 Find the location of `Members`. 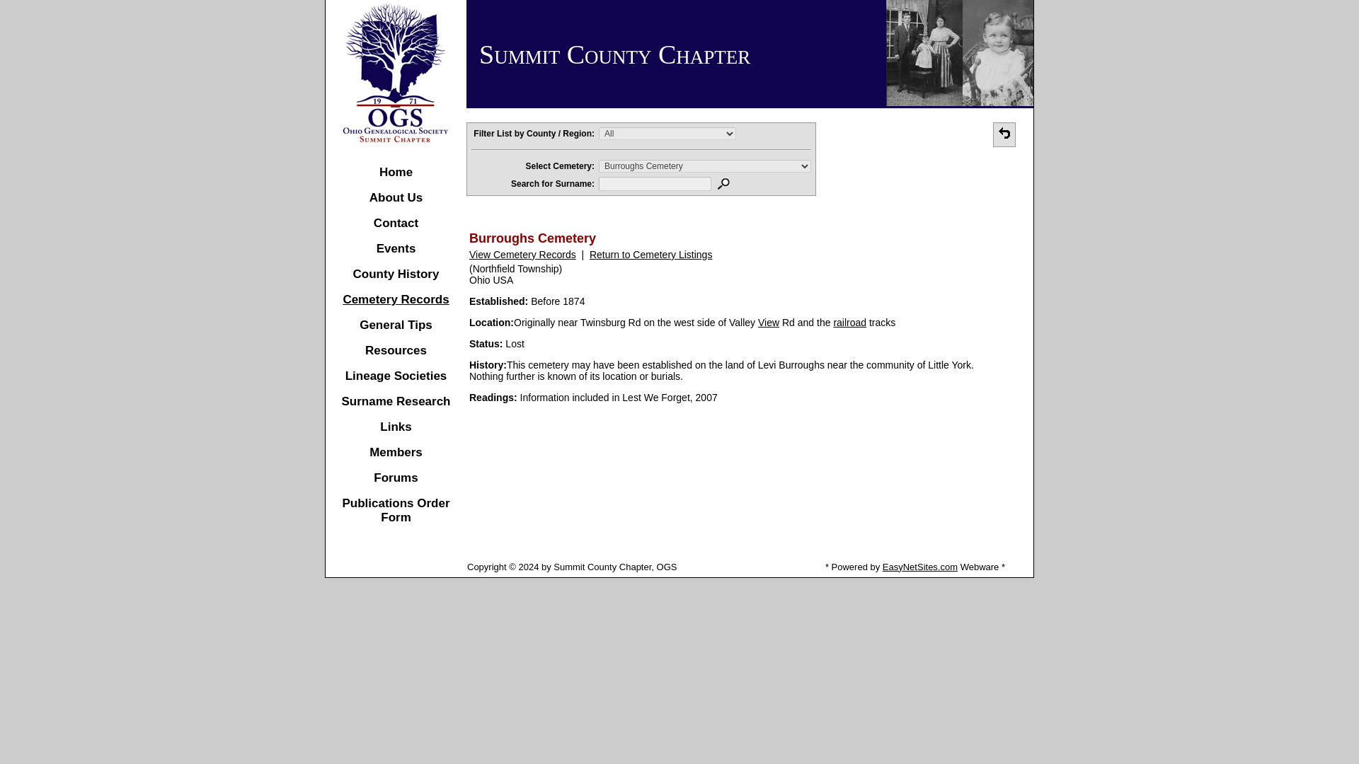

Members is located at coordinates (396, 452).